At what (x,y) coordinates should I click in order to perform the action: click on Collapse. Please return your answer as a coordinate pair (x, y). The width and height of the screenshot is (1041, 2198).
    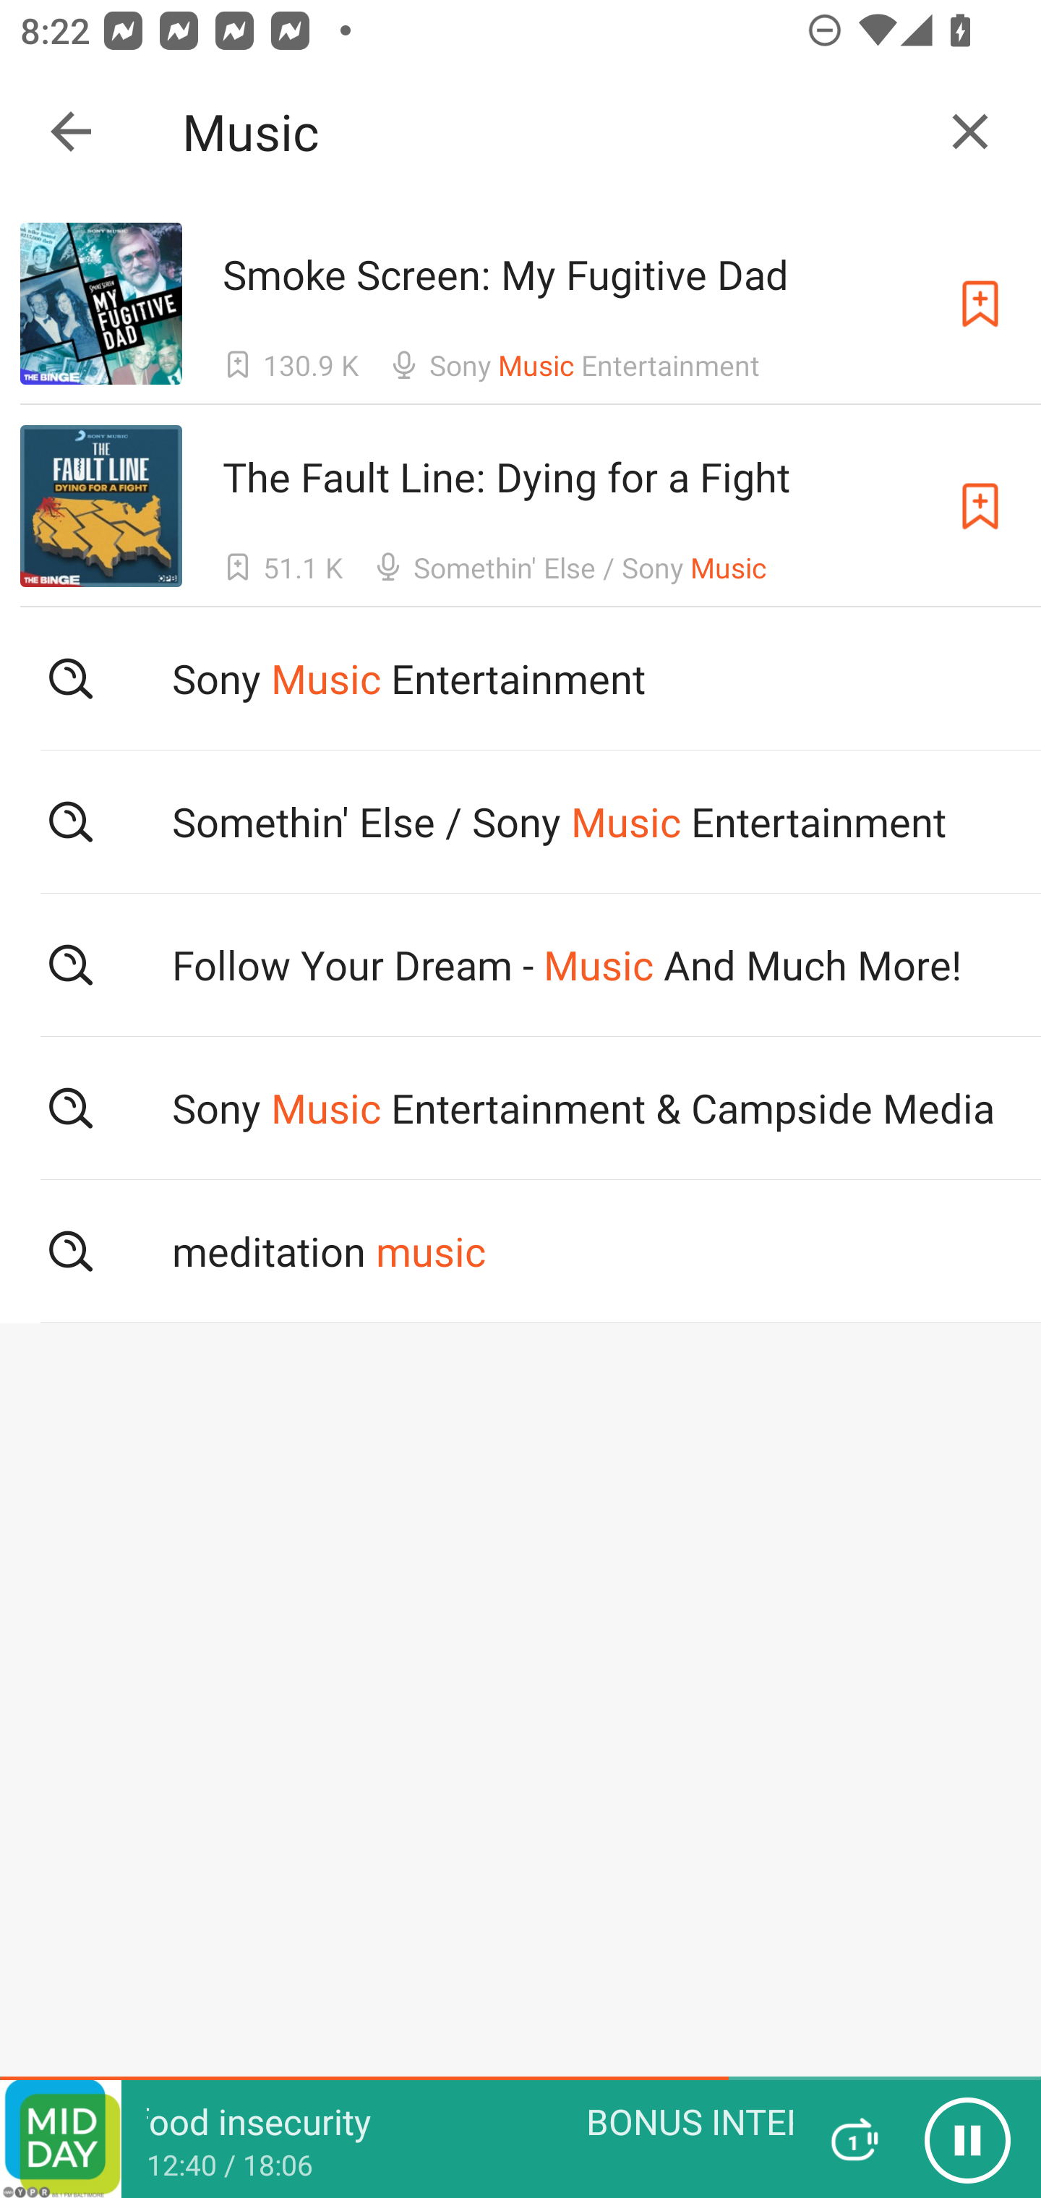
    Looking at the image, I should click on (71, 132).